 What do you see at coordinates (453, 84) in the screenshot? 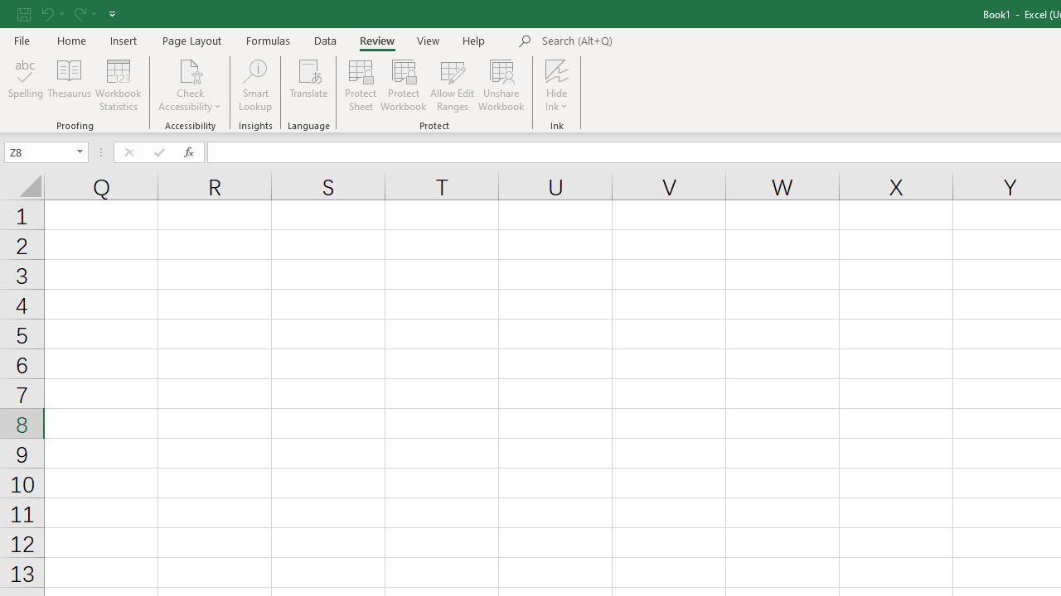
I see `Allow Edit Ranges` at bounding box center [453, 84].